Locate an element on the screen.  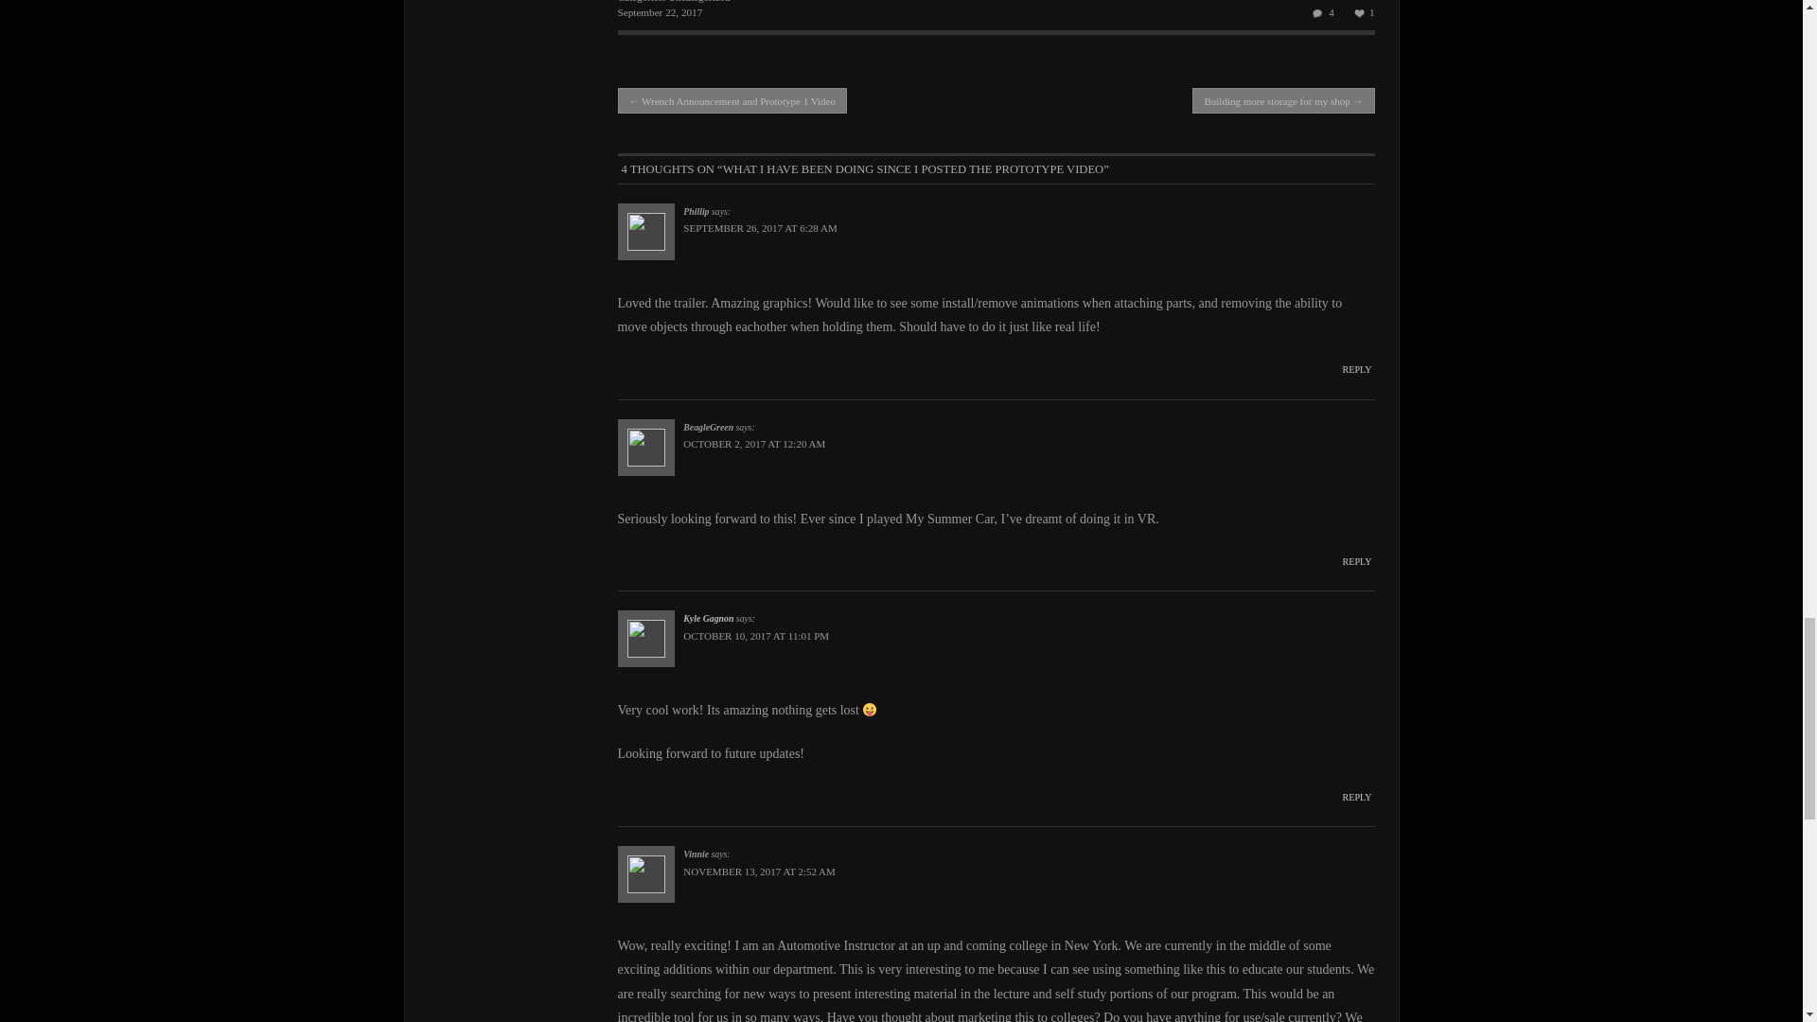
OCTOBER 10, 2017 AT 11:01 PM is located at coordinates (755, 636).